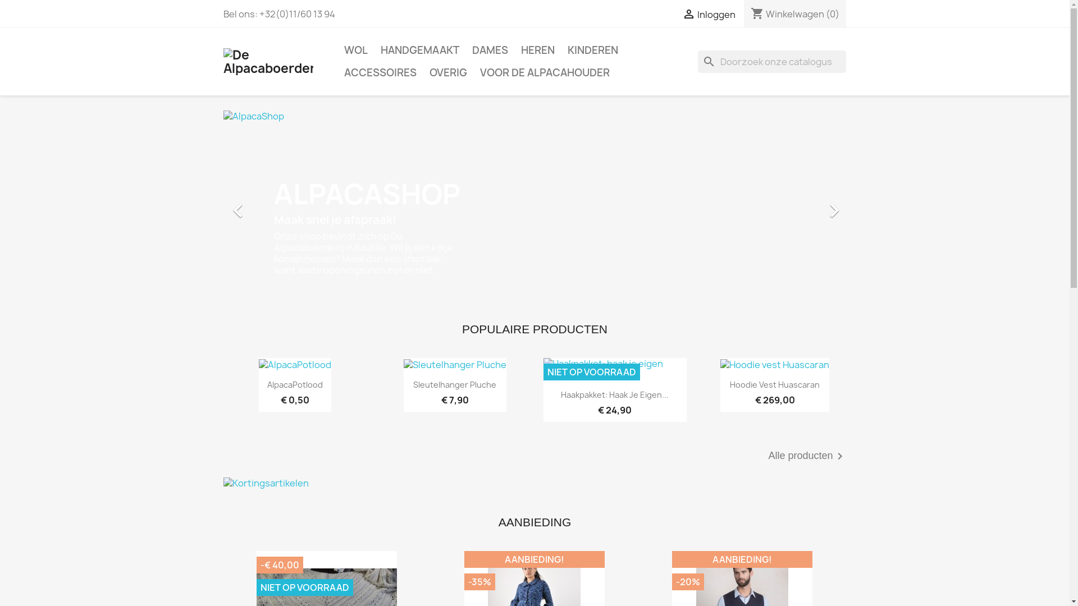  What do you see at coordinates (490, 50) in the screenshot?
I see `DAMES` at bounding box center [490, 50].